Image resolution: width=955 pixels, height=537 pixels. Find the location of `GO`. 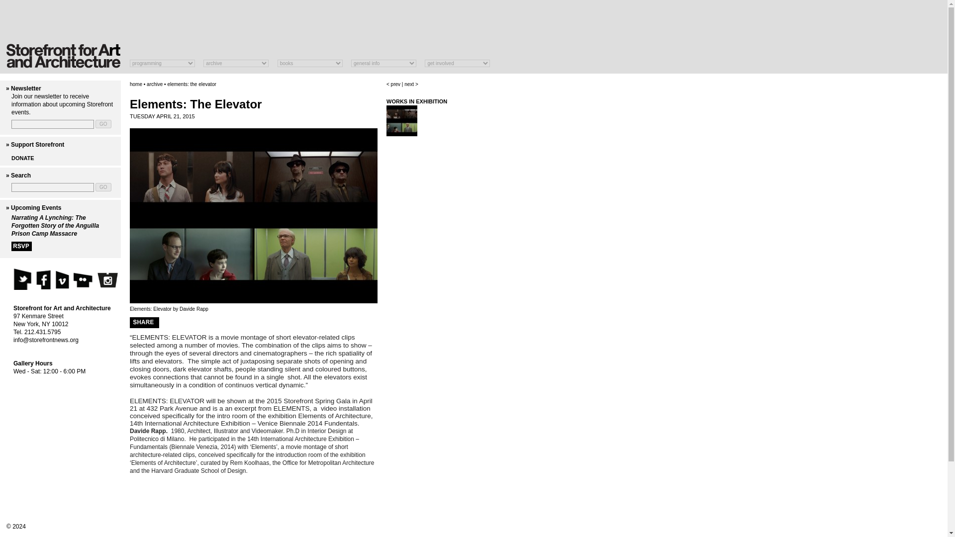

GO is located at coordinates (103, 124).